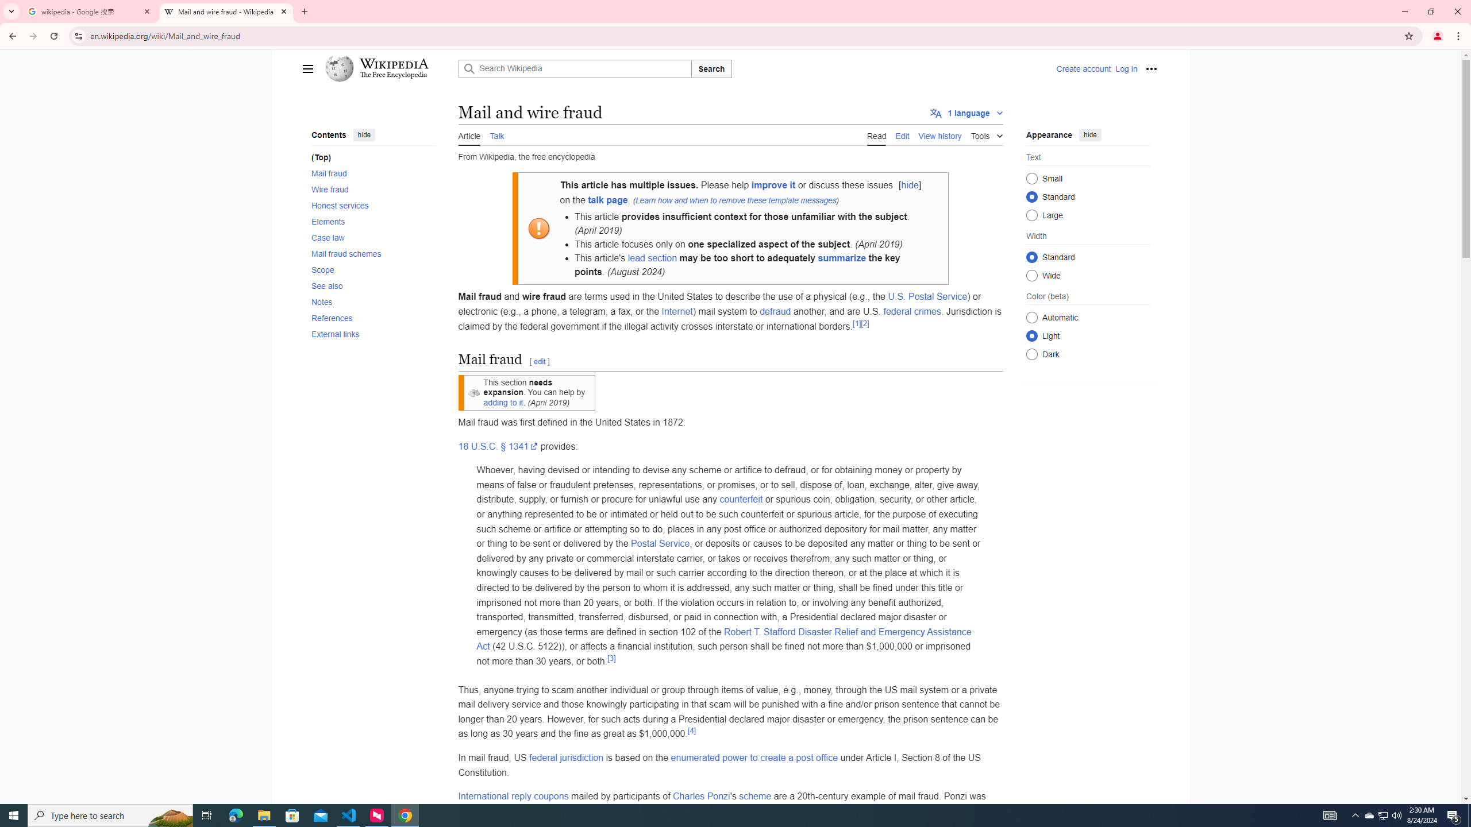 The image size is (1471, 827). Describe the element at coordinates (876, 134) in the screenshot. I see `Read` at that location.